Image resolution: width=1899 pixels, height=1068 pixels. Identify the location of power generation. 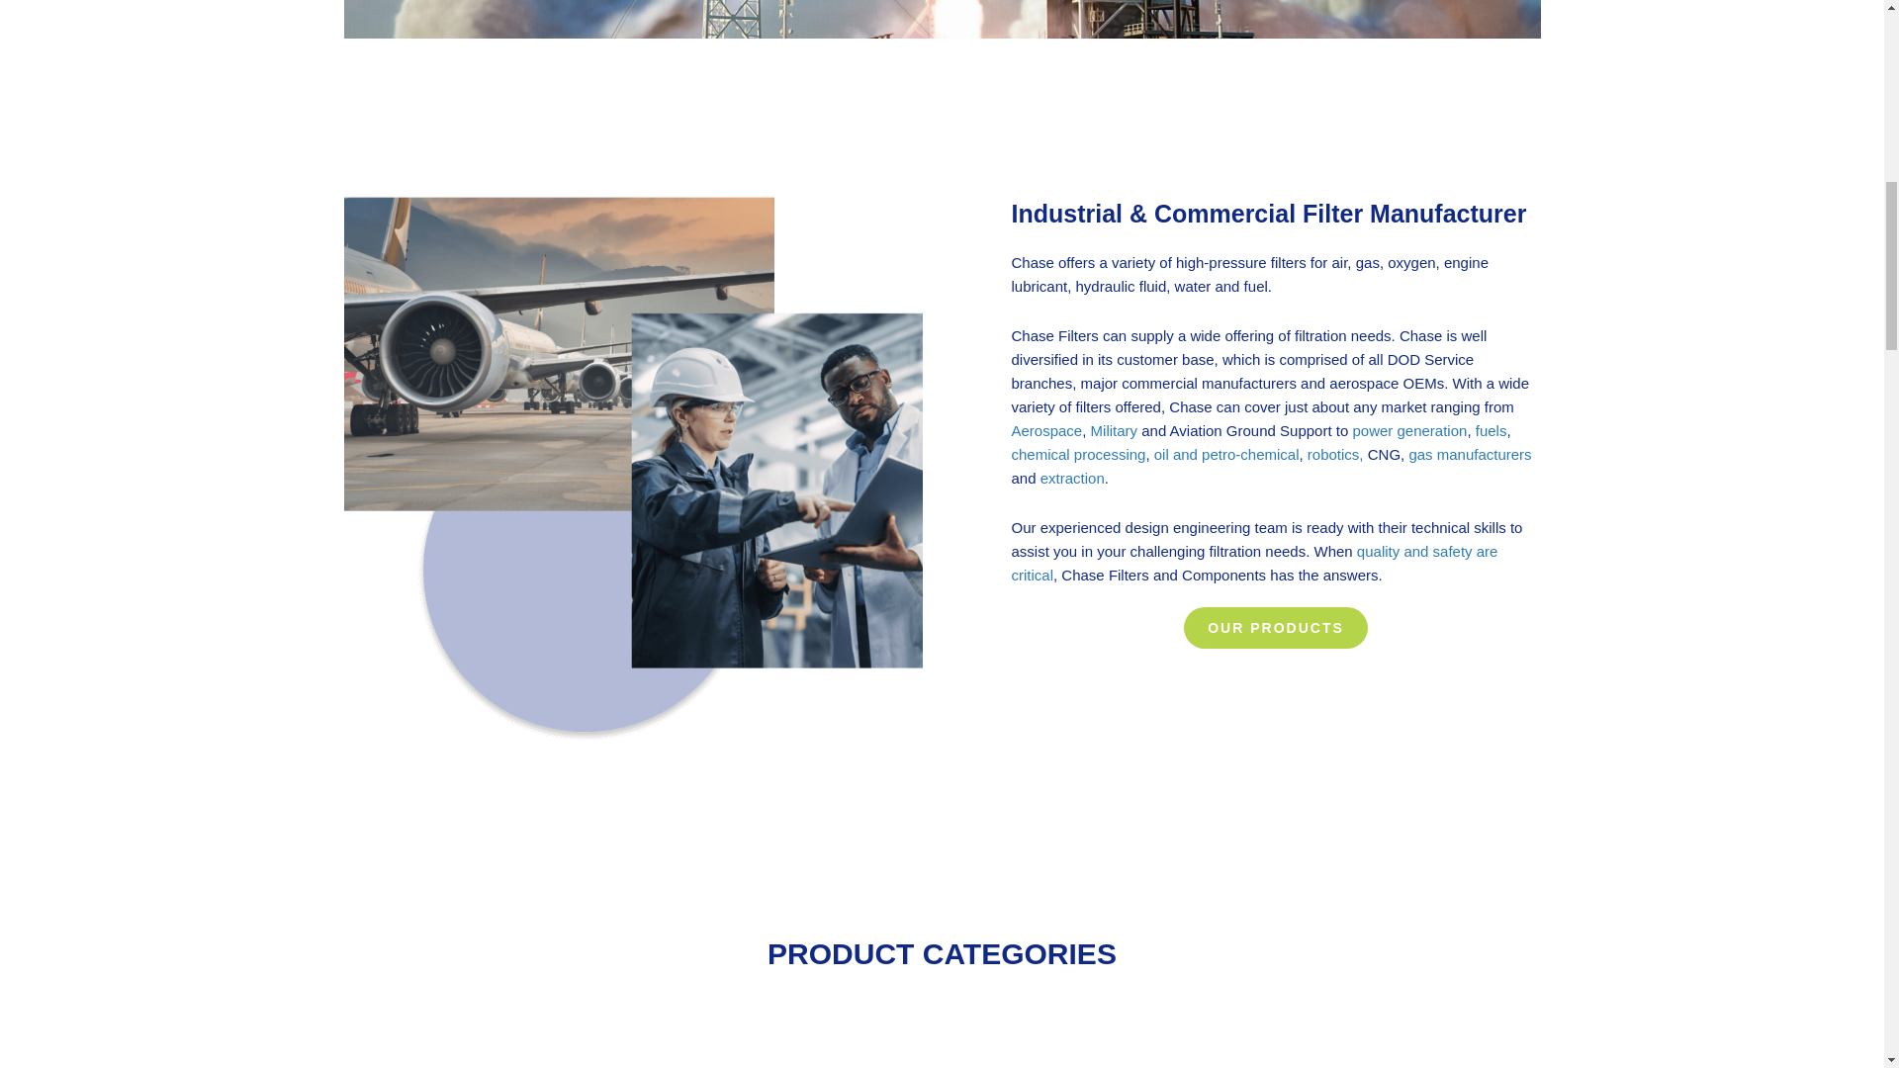
(1408, 429).